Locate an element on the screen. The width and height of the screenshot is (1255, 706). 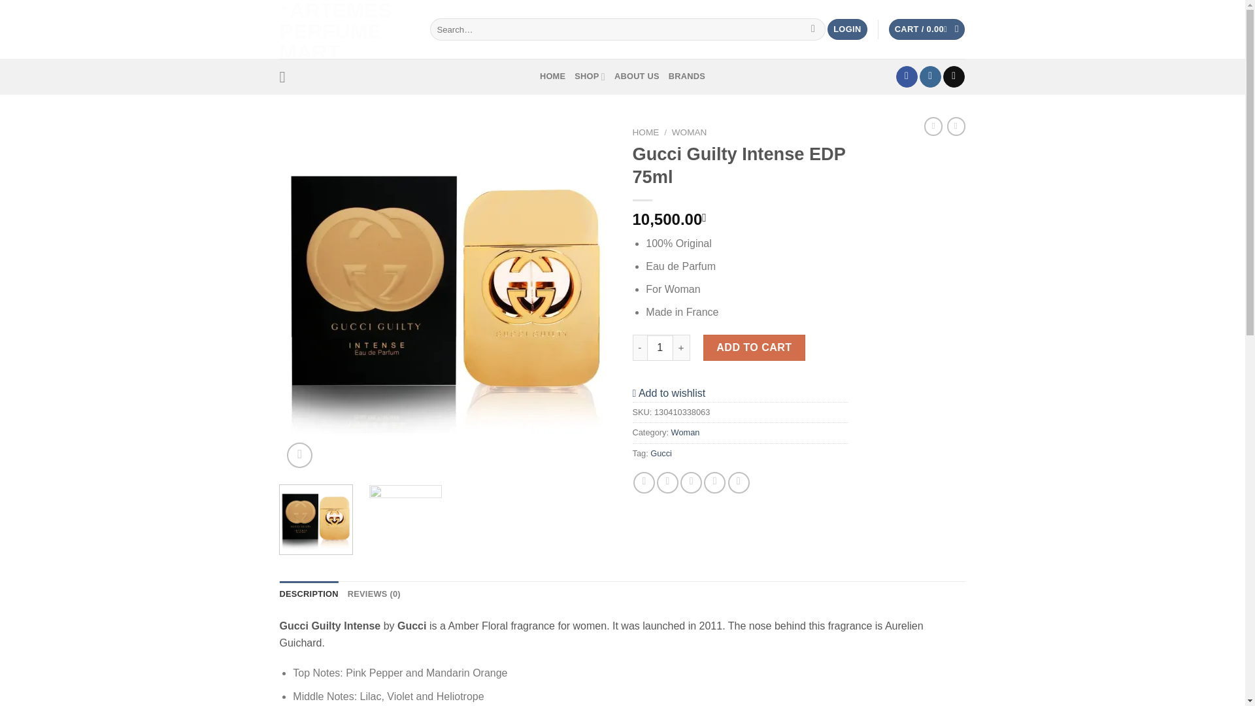
HOME is located at coordinates (552, 76).